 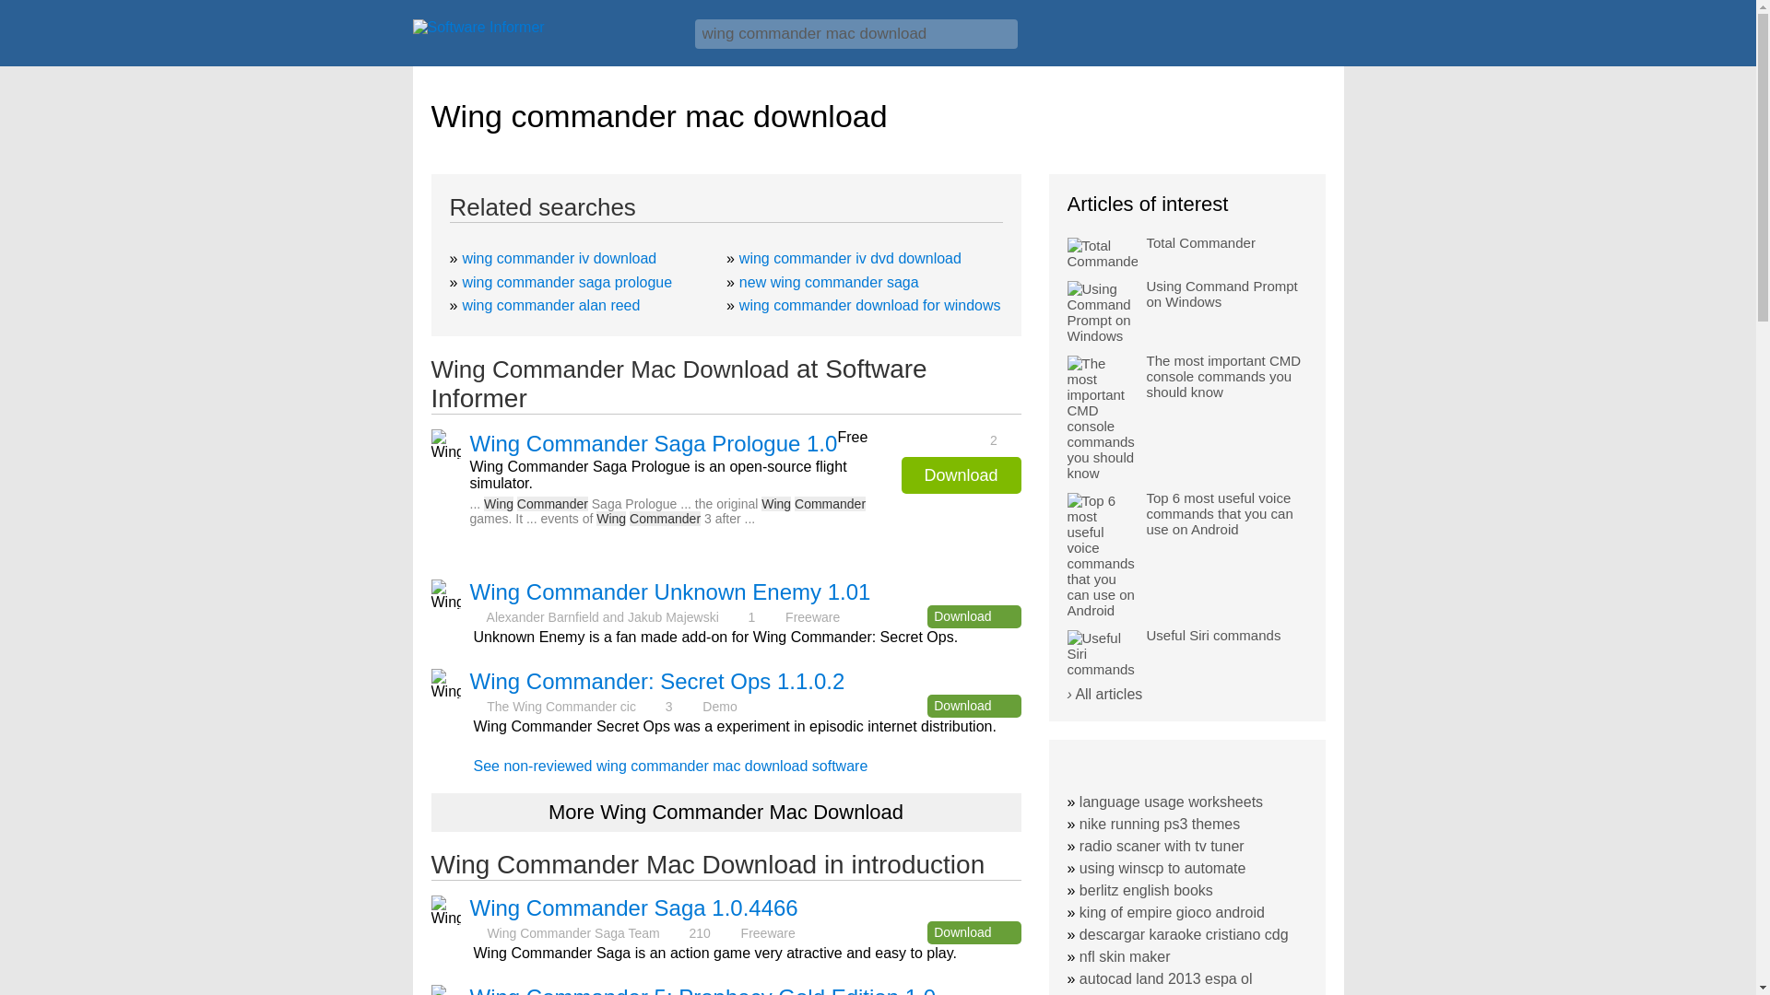 What do you see at coordinates (961, 474) in the screenshot?
I see `Download` at bounding box center [961, 474].